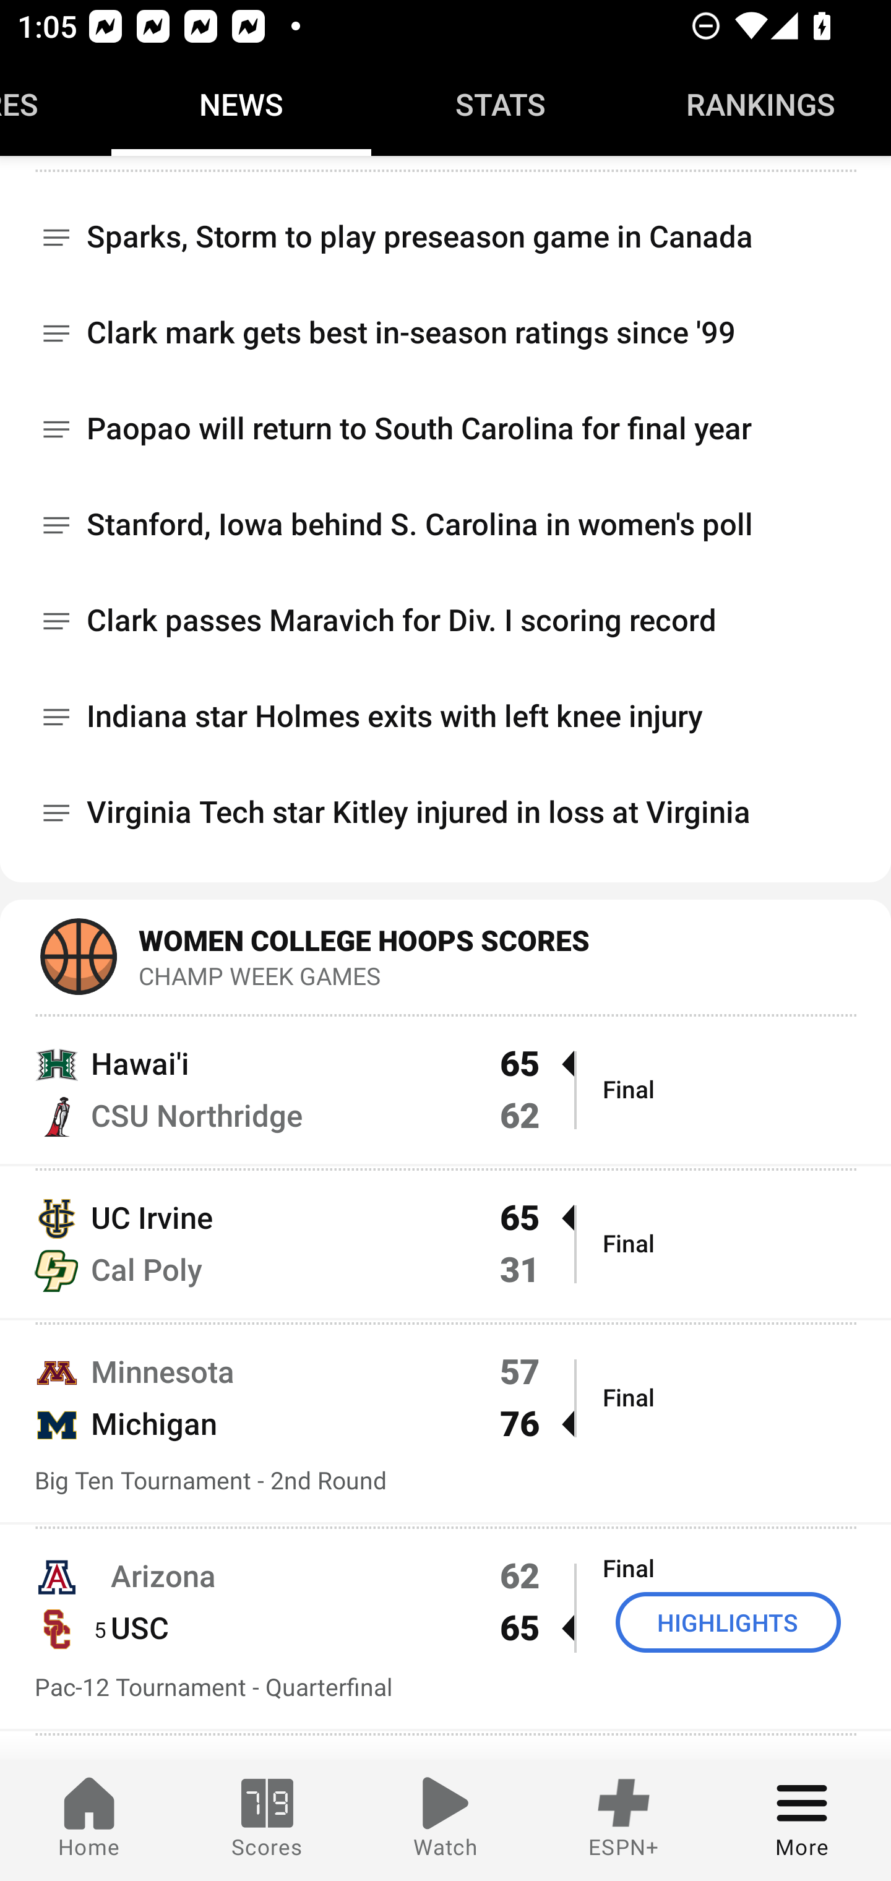  What do you see at coordinates (89, 1820) in the screenshot?
I see `Home` at bounding box center [89, 1820].